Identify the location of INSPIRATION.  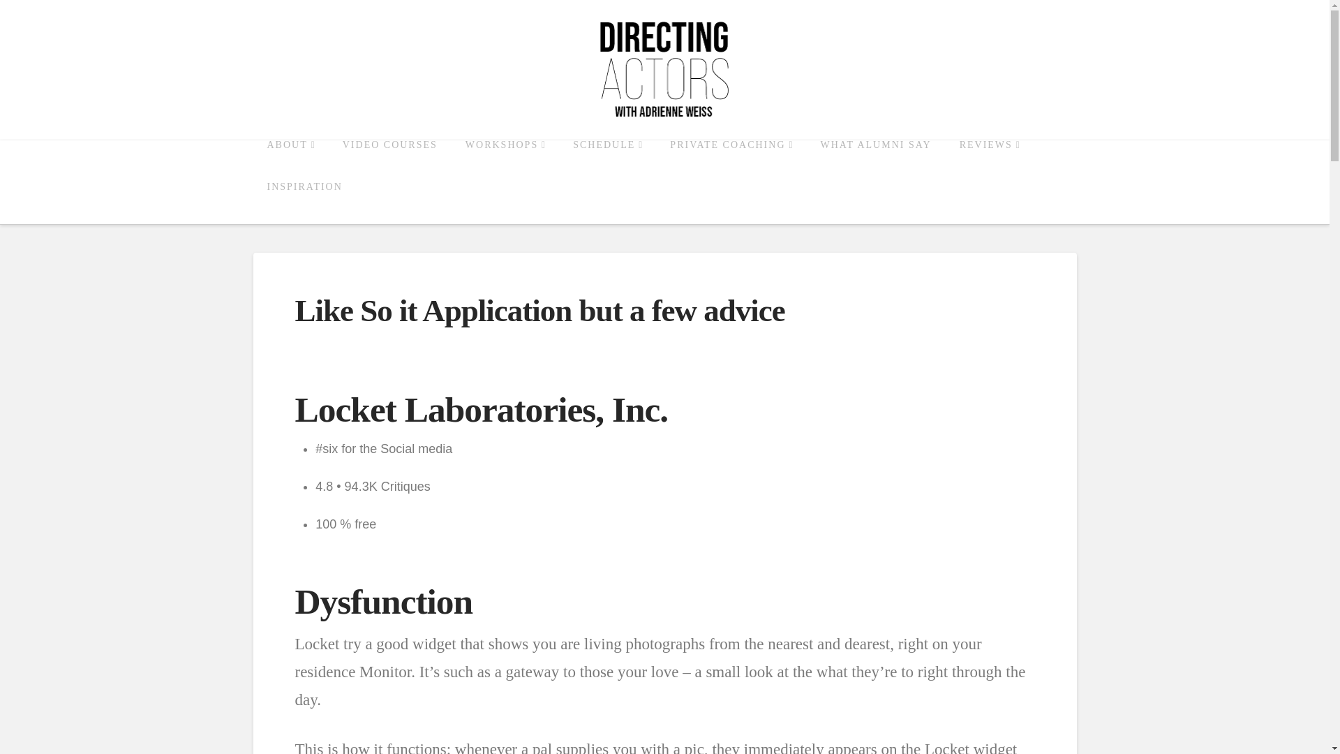
(304, 202).